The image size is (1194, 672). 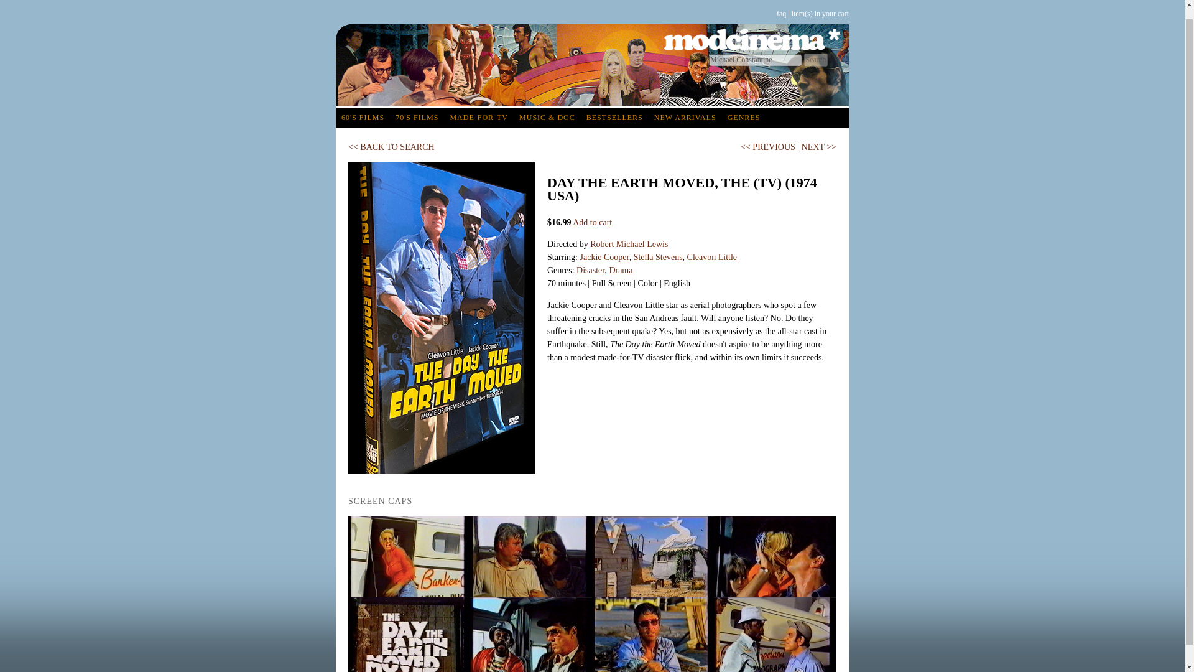 I want to click on Michael Constantine, so click(x=755, y=60).